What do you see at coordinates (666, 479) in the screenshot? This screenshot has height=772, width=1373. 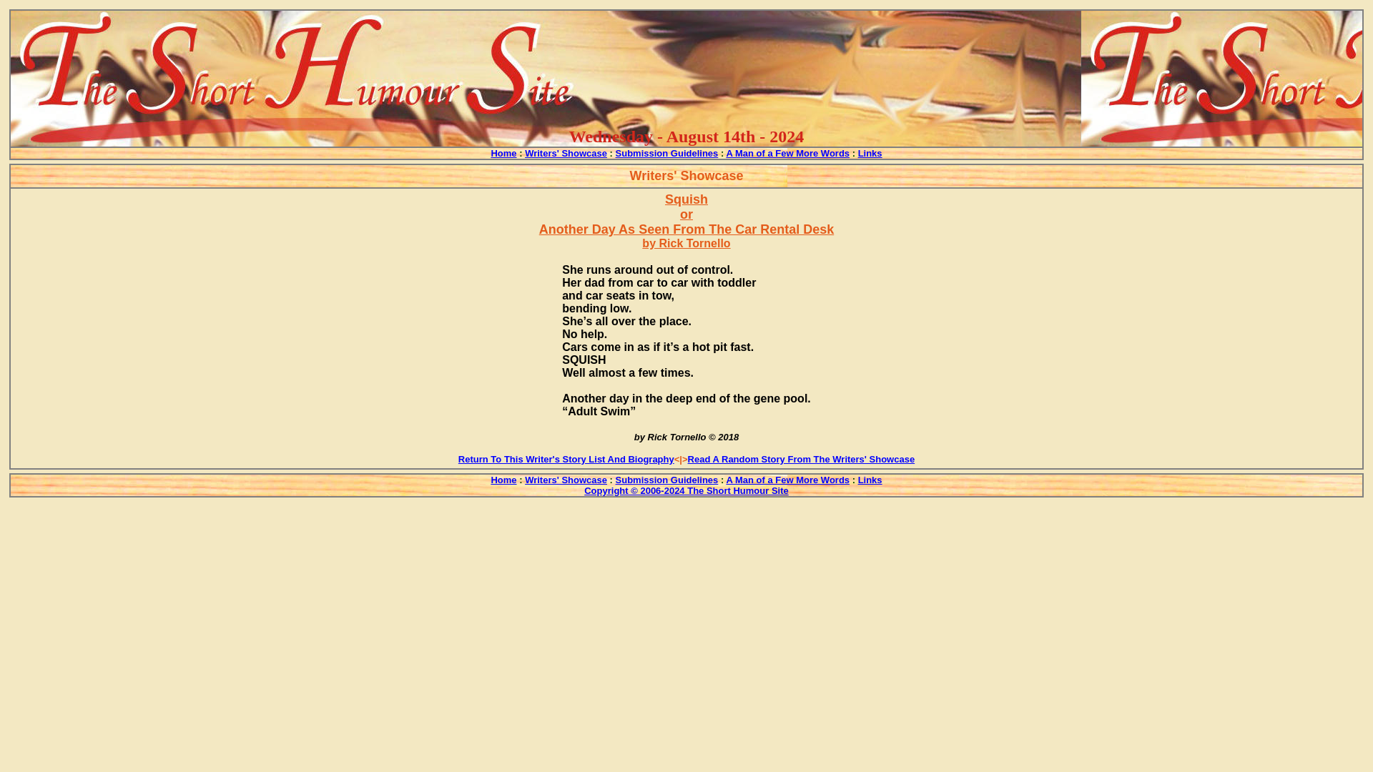 I see `Submission Guidelines` at bounding box center [666, 479].